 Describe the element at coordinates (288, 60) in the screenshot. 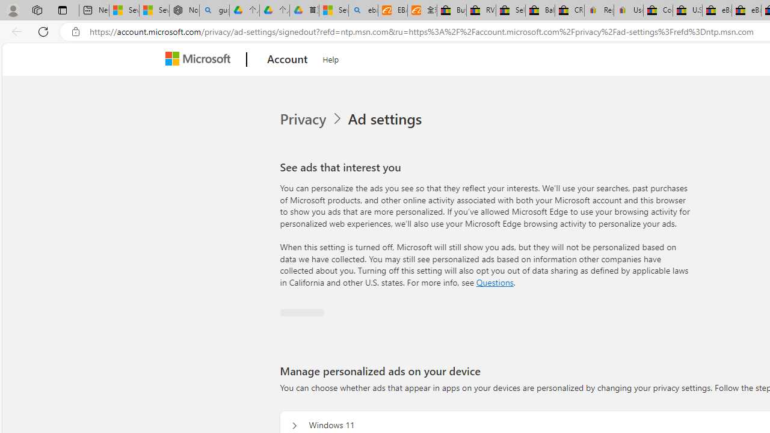

I see `Account` at that location.